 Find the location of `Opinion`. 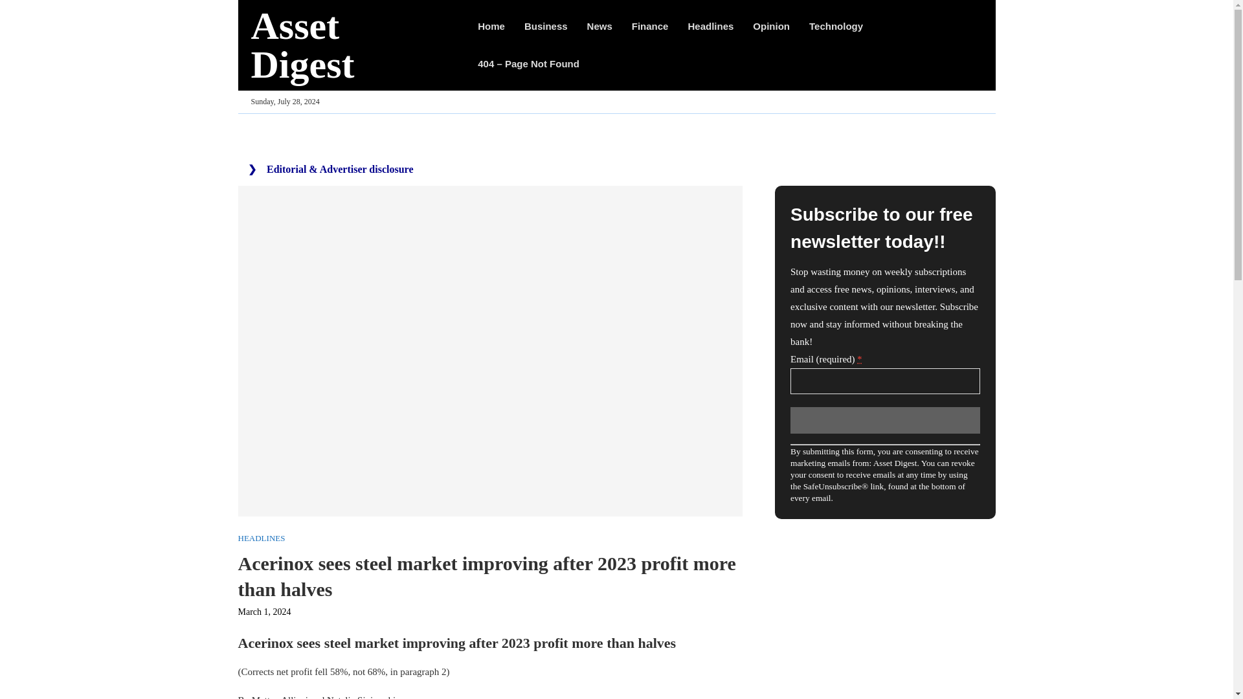

Opinion is located at coordinates (771, 26).